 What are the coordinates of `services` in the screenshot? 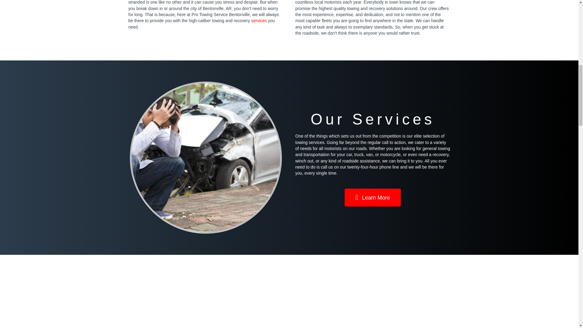 It's located at (259, 21).